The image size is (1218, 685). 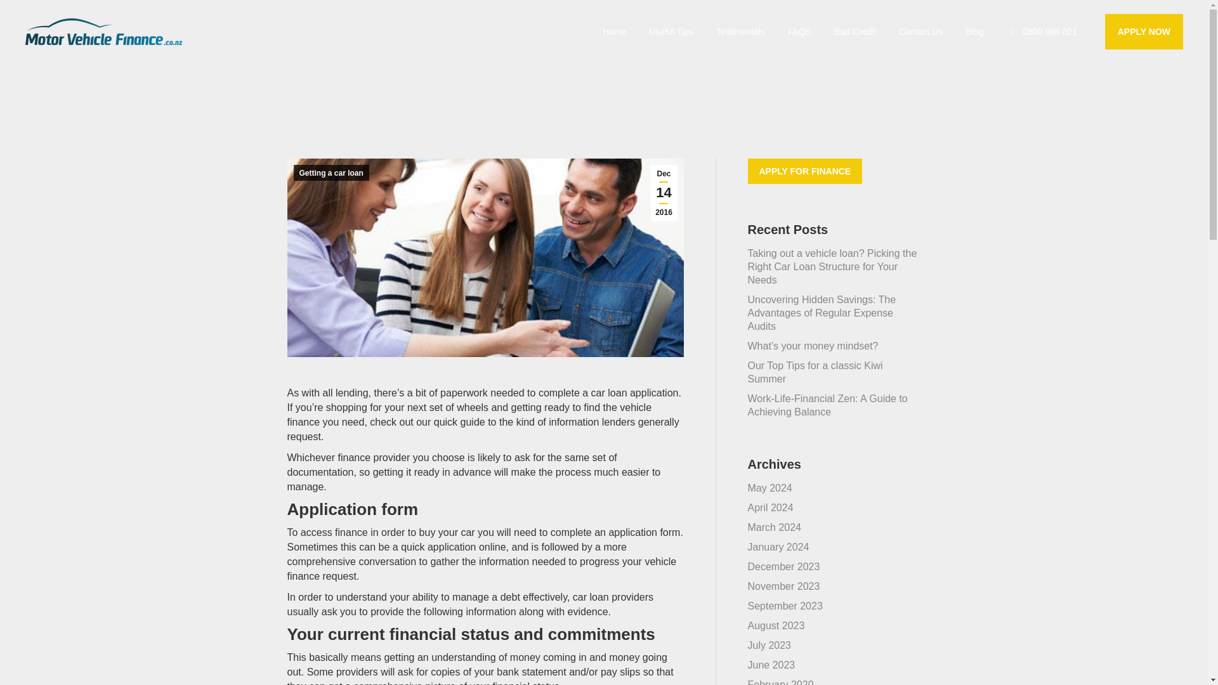 I want to click on Home, so click(x=614, y=31).